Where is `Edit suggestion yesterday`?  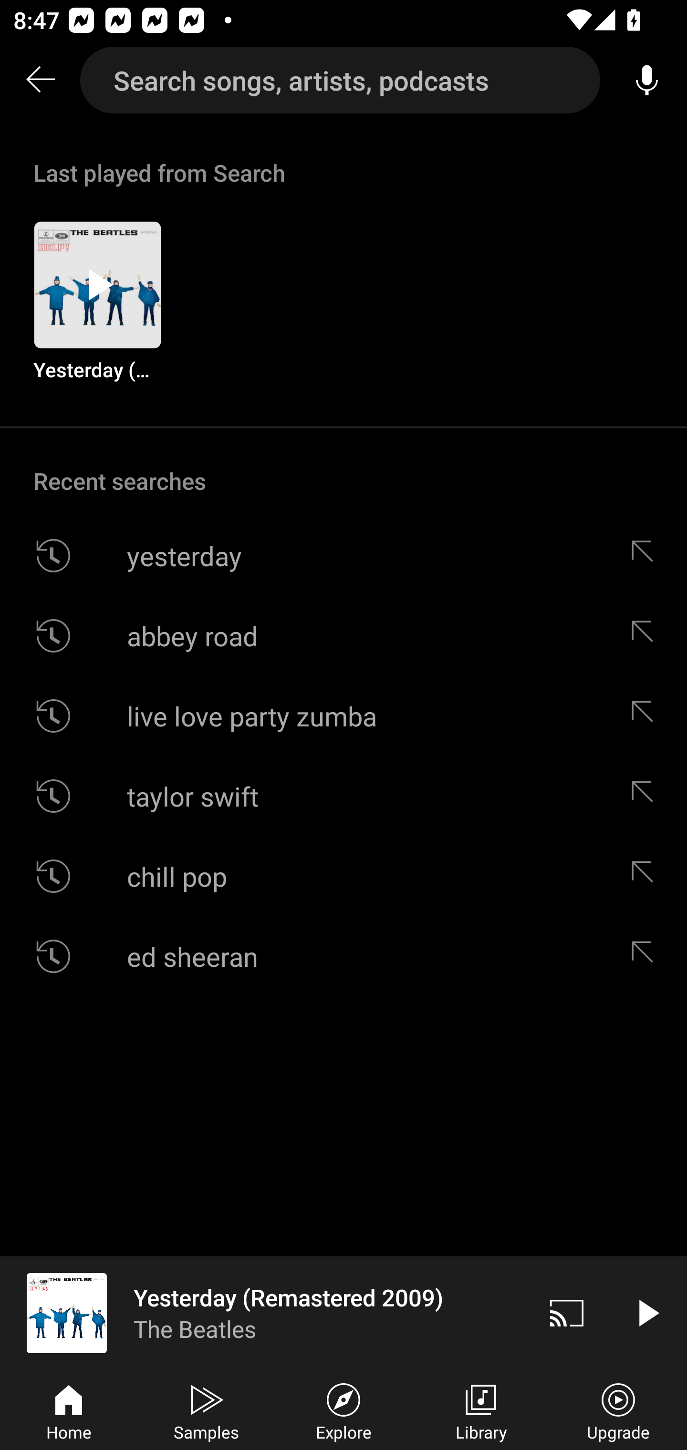
Edit suggestion yesterday is located at coordinates (646, 556).